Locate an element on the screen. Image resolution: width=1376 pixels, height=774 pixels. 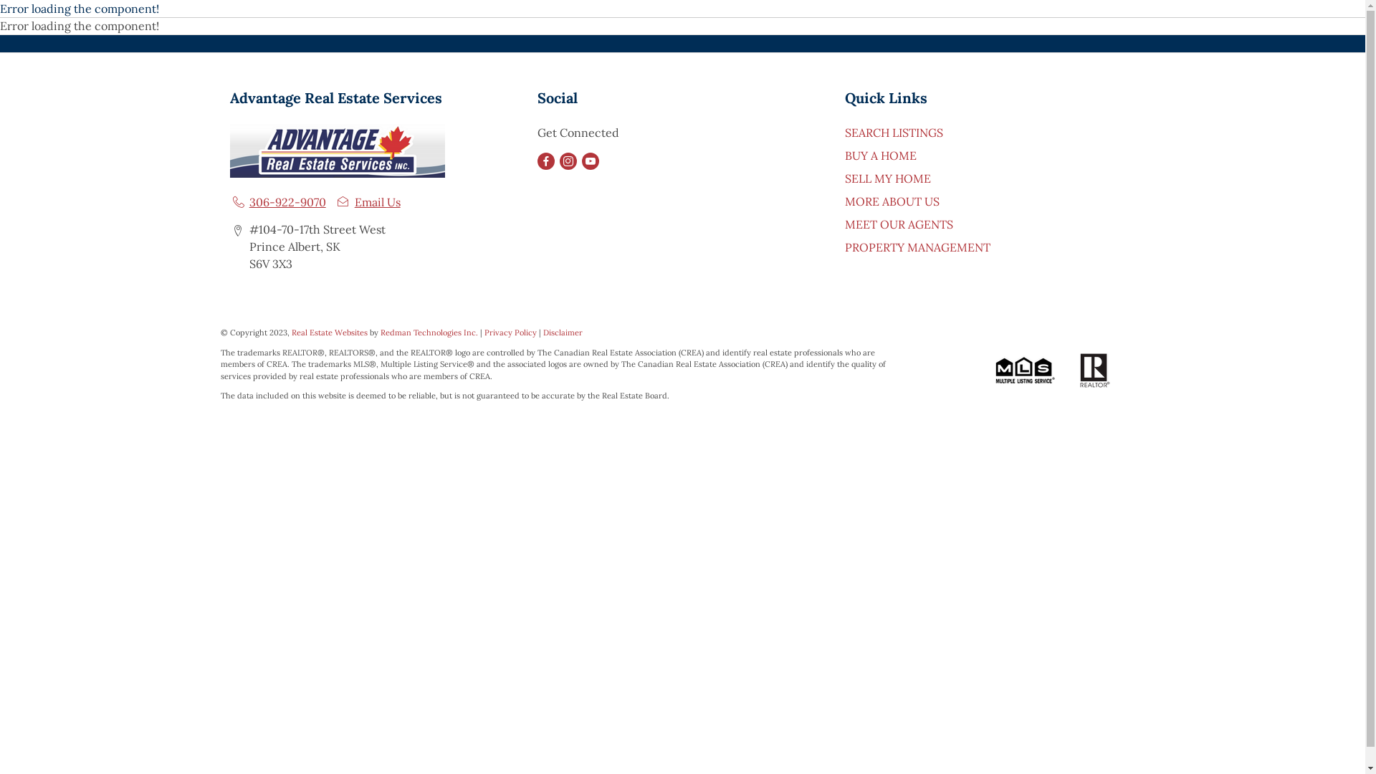
MEET OUR AGENTS is located at coordinates (899, 224).